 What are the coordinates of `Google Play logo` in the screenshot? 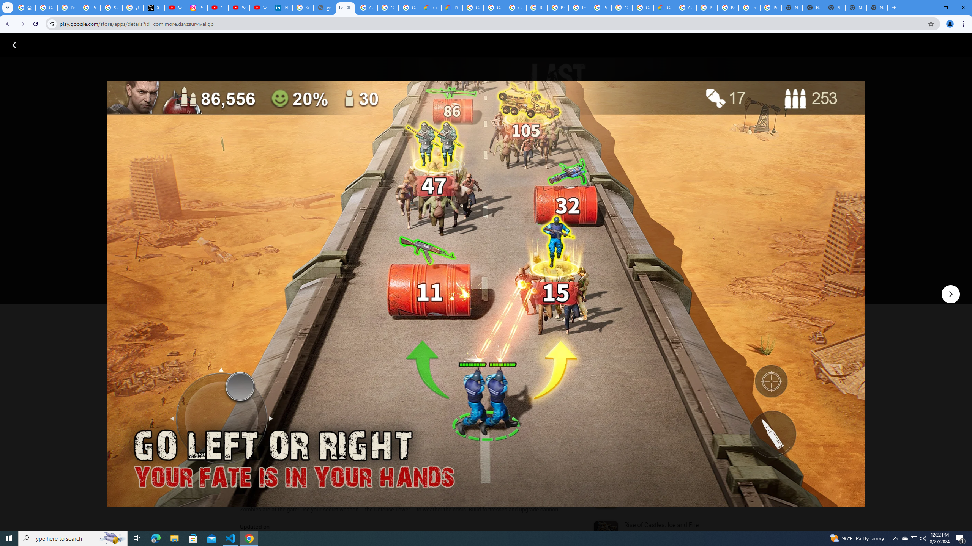 It's located at (43, 45).